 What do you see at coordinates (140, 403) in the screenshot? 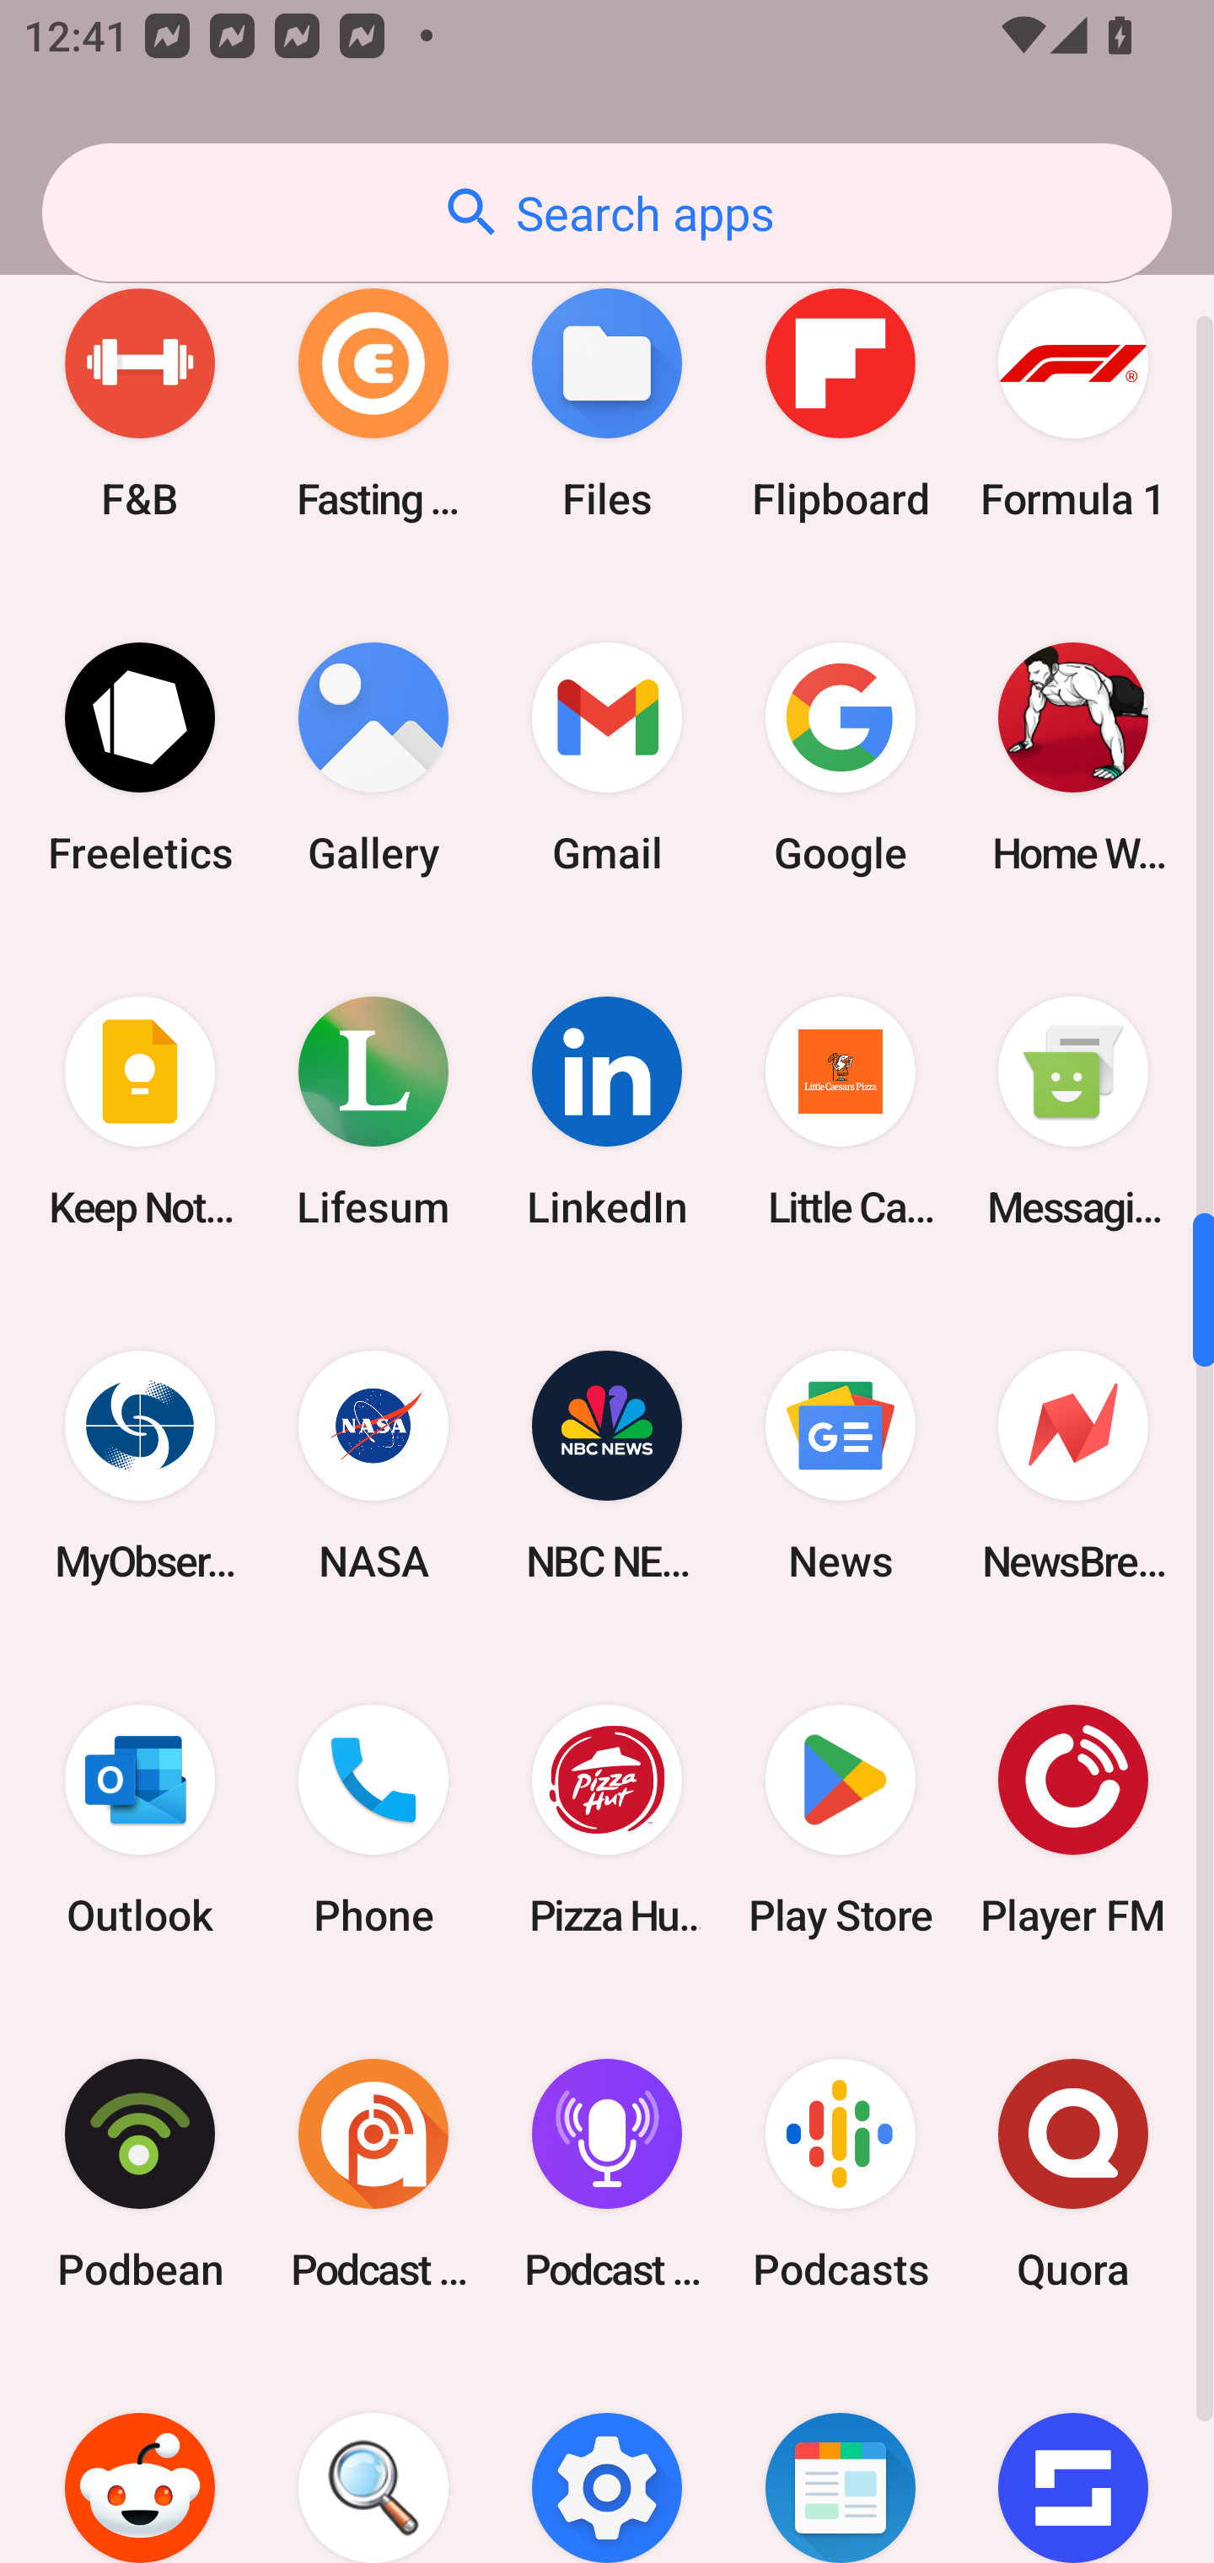
I see `F&B` at bounding box center [140, 403].